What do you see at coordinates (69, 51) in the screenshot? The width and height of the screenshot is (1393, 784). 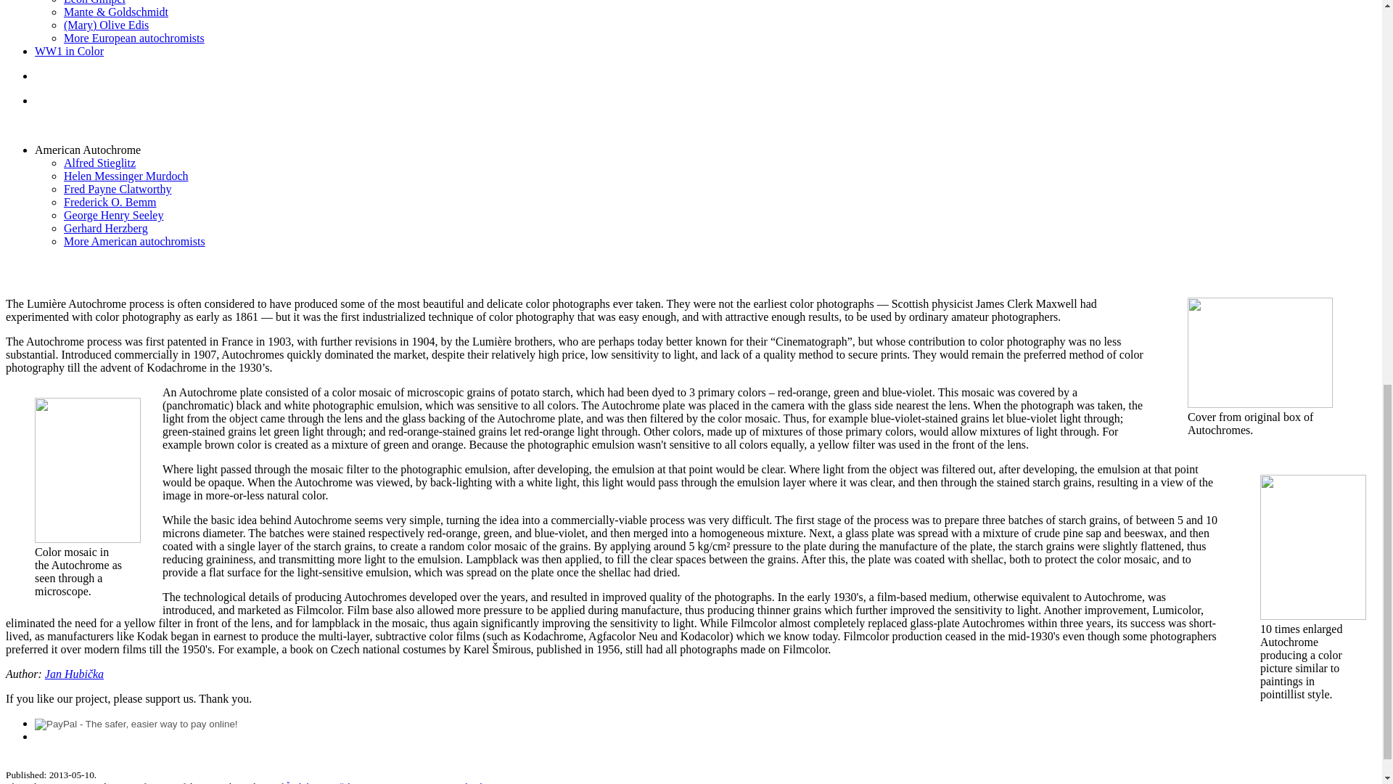 I see `WW1 in Color` at bounding box center [69, 51].